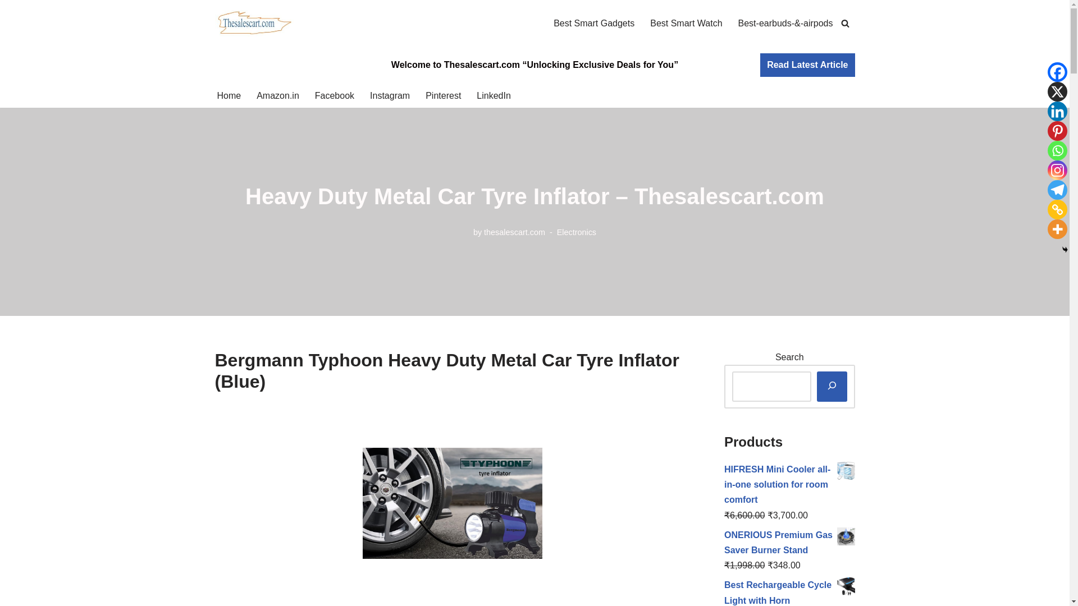  Describe the element at coordinates (1057, 150) in the screenshot. I see `Whatsapp` at that location.